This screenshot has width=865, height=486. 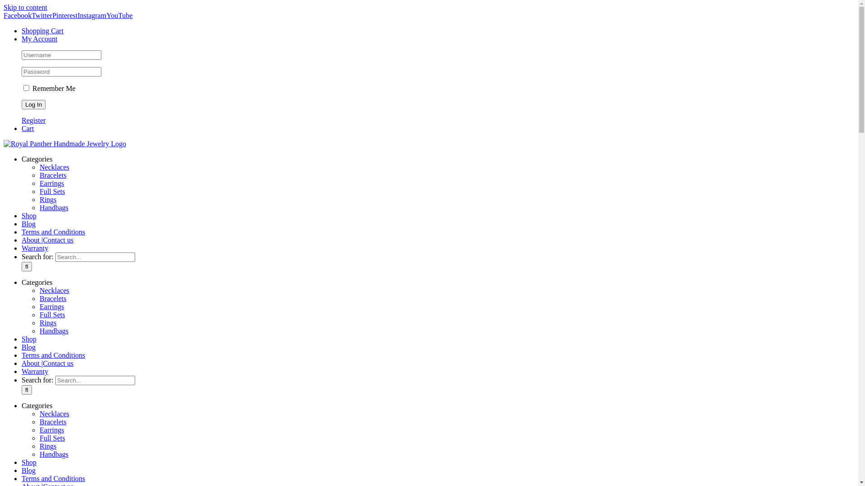 I want to click on Full Sets, so click(x=52, y=463).